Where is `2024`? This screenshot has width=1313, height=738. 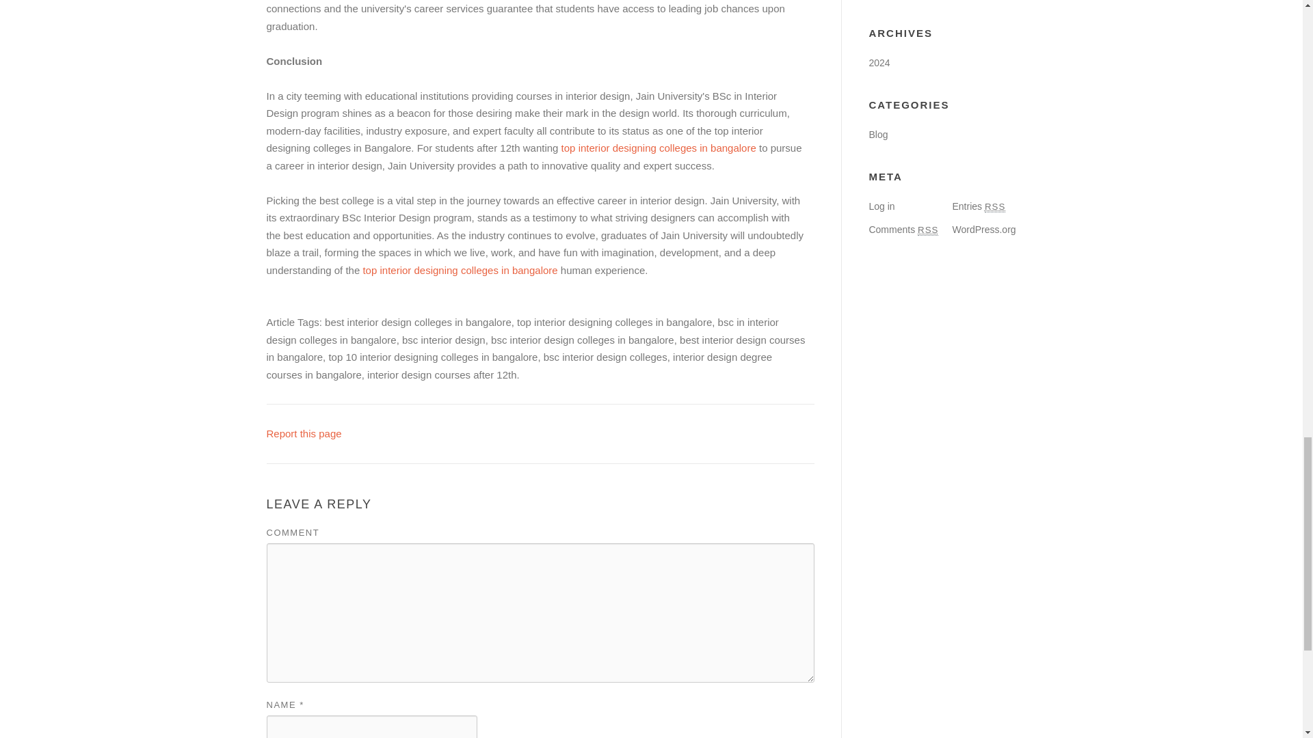
2024 is located at coordinates (879, 63).